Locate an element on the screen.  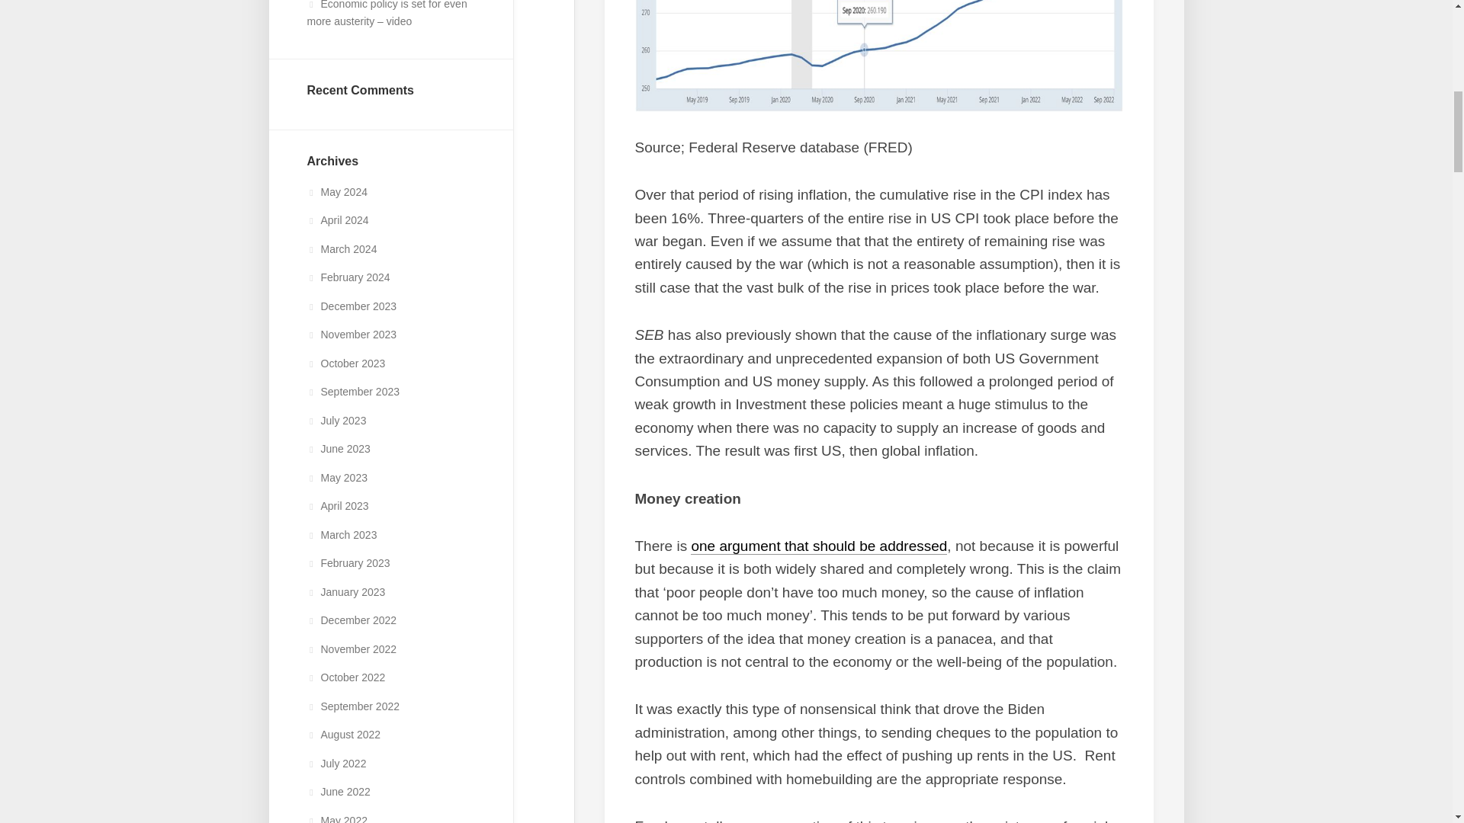
July 2022 is located at coordinates (335, 763).